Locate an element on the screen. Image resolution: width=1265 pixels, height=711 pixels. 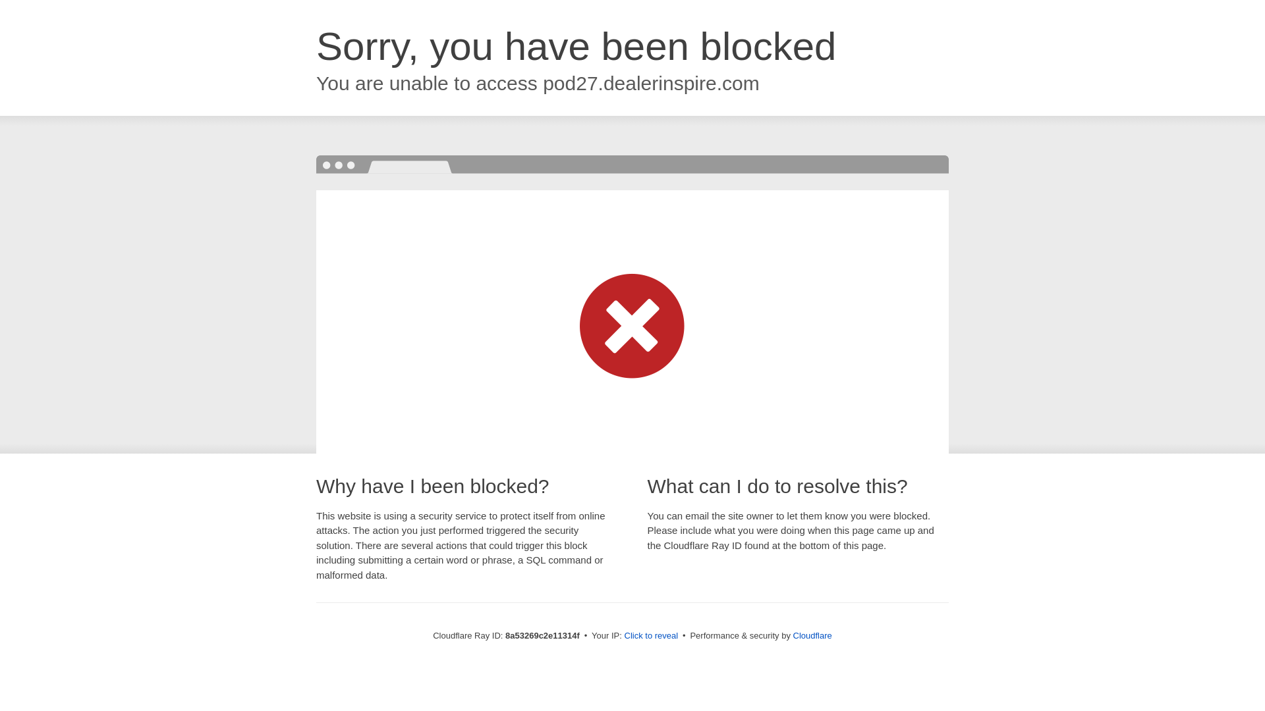
Cloudflare is located at coordinates (812, 635).